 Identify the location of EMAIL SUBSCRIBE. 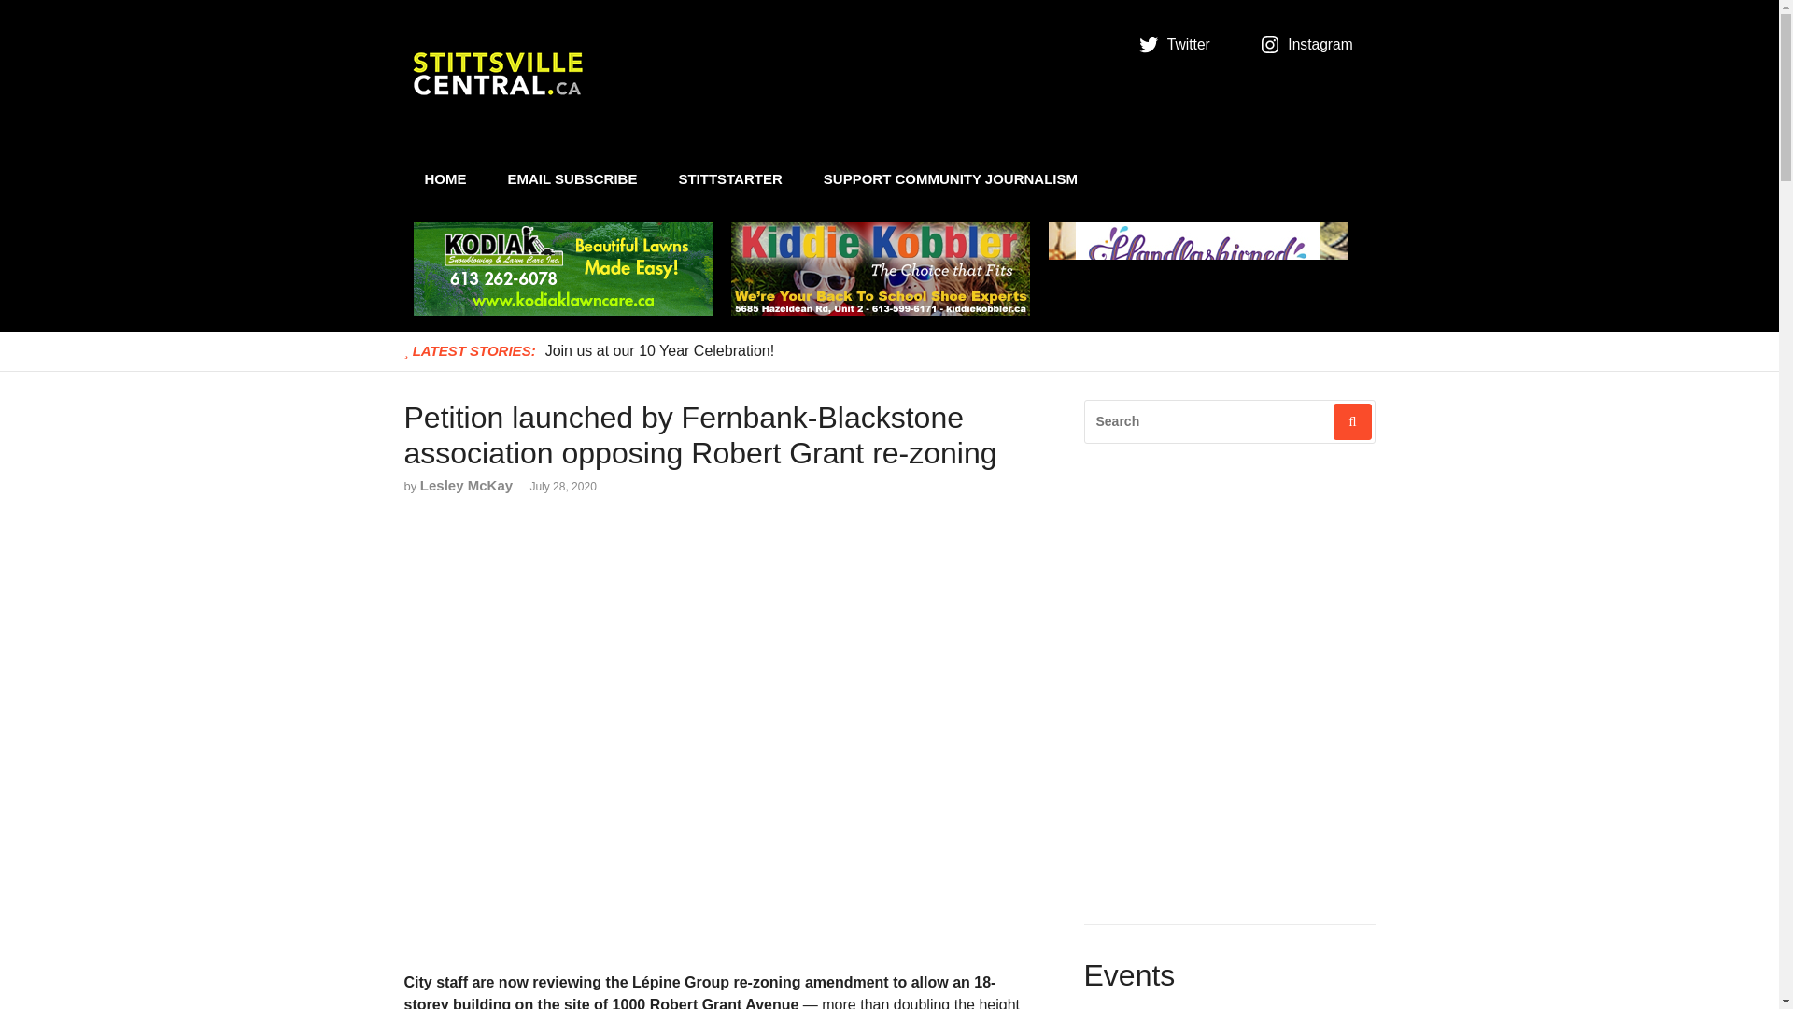
(572, 179).